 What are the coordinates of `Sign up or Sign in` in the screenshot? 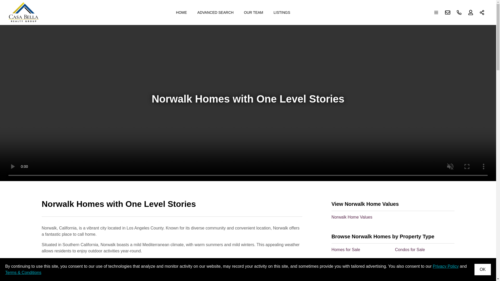 It's located at (471, 12).